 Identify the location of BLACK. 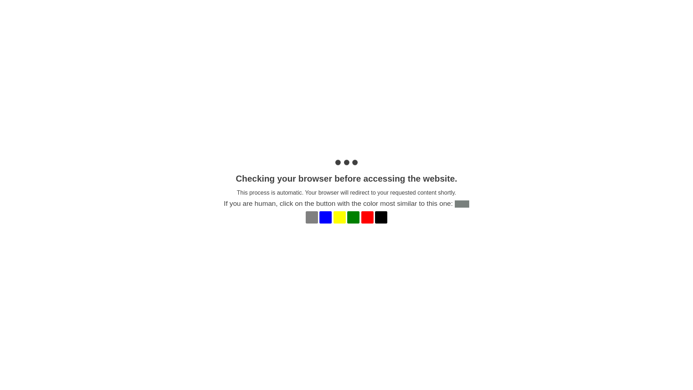
(381, 217).